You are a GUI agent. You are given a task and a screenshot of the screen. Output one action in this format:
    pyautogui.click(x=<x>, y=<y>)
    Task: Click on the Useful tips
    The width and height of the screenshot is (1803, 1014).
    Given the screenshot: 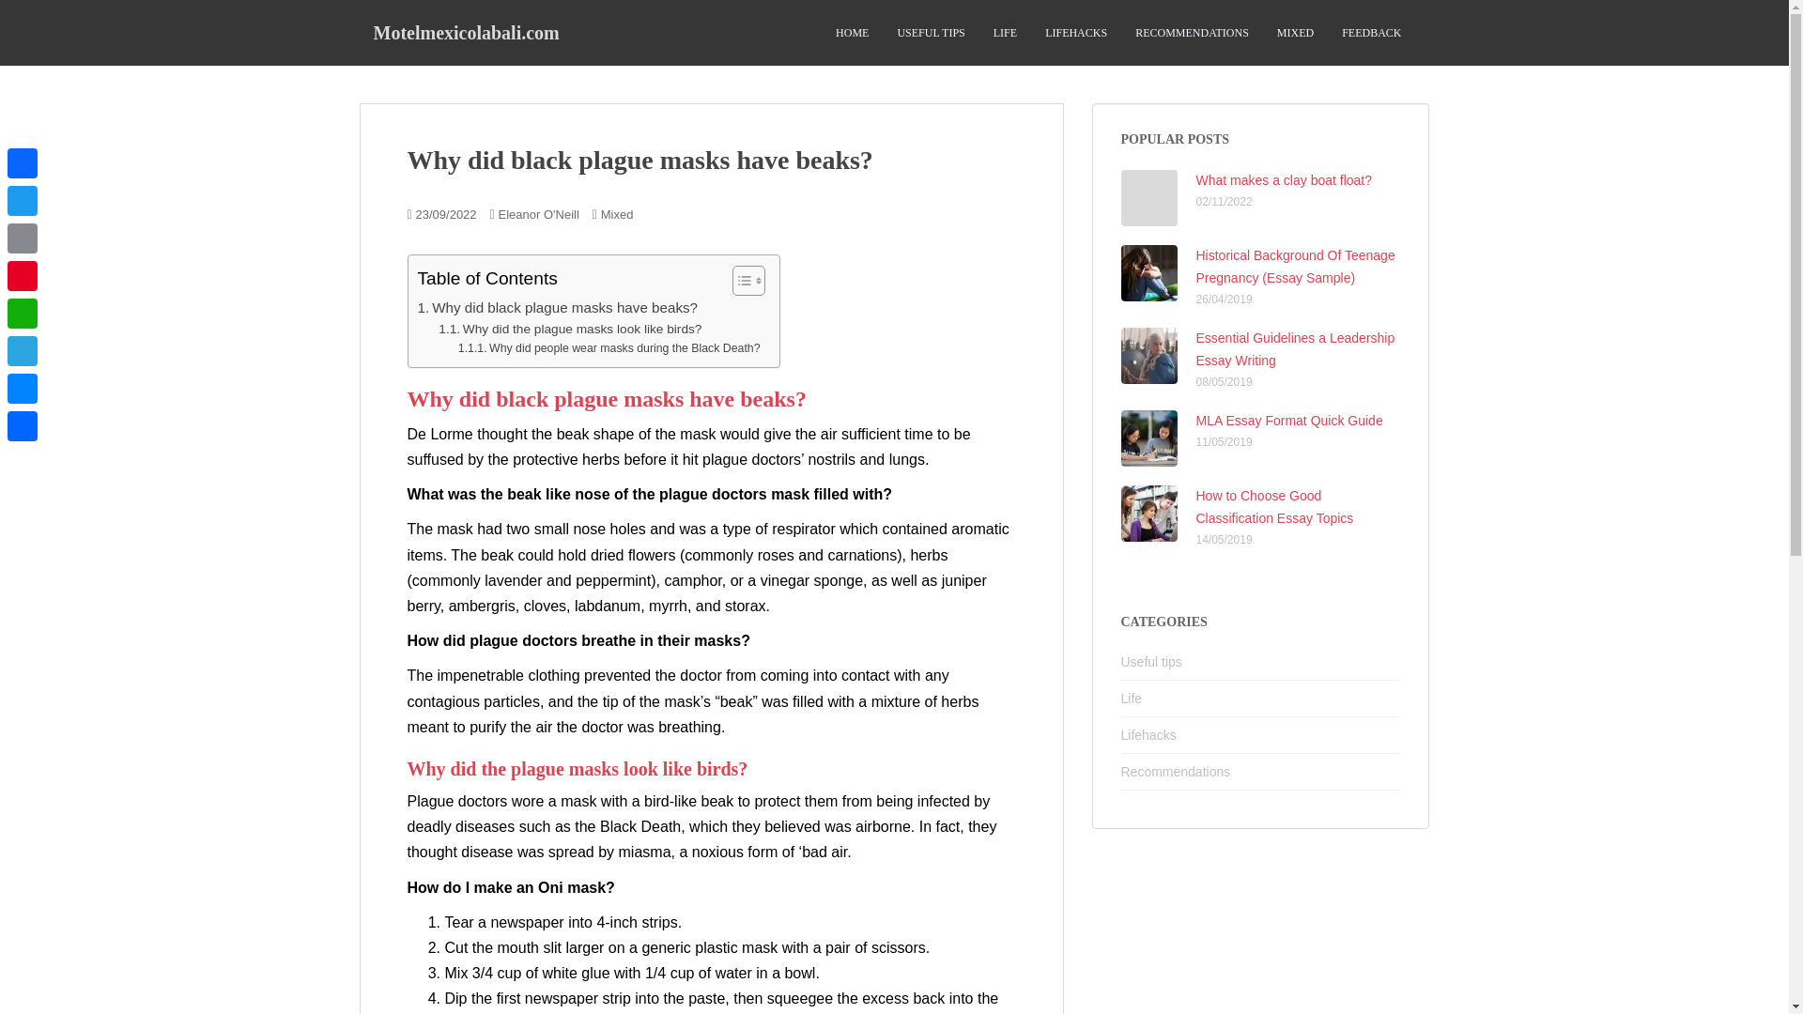 What is the action you would take?
    pyautogui.click(x=1151, y=661)
    